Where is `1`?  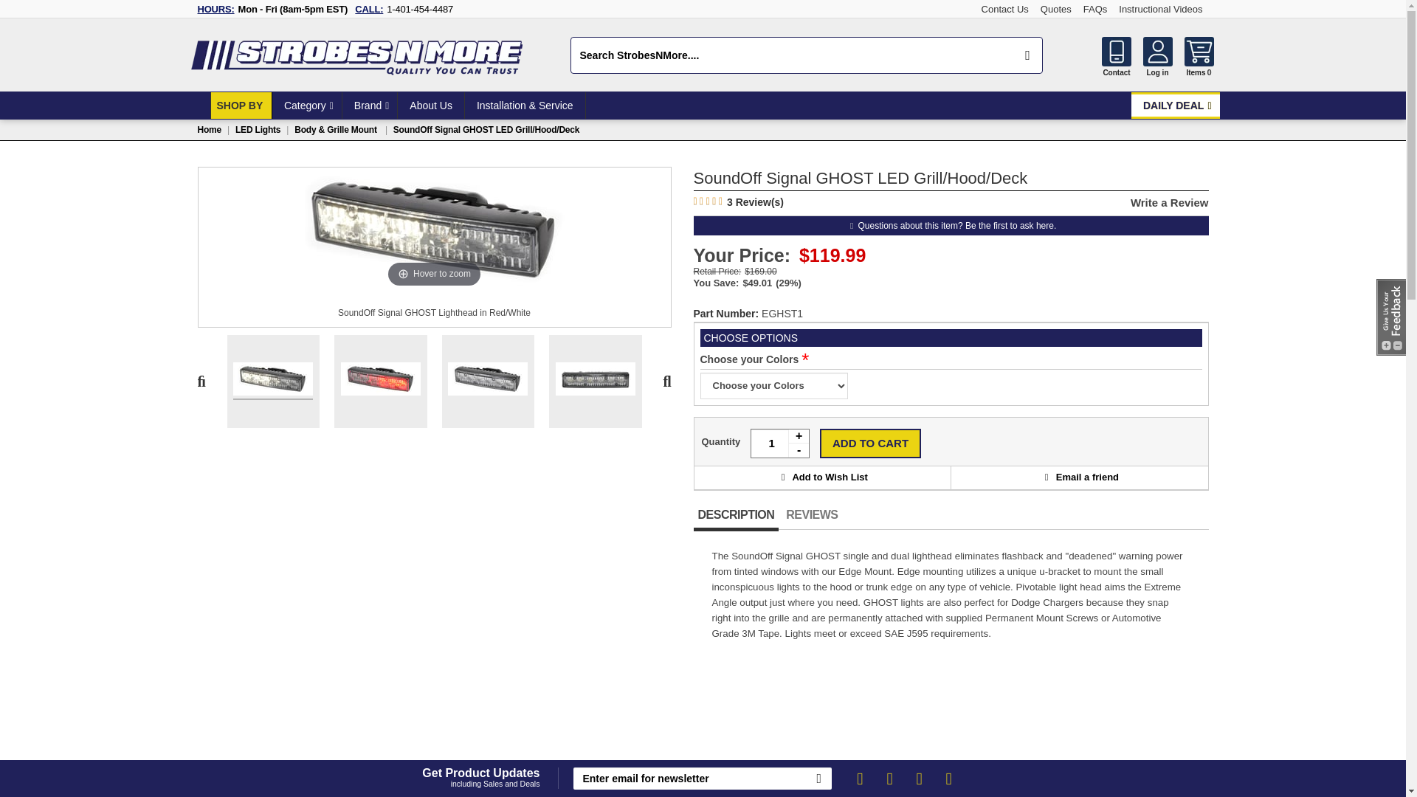 1 is located at coordinates (779, 444).